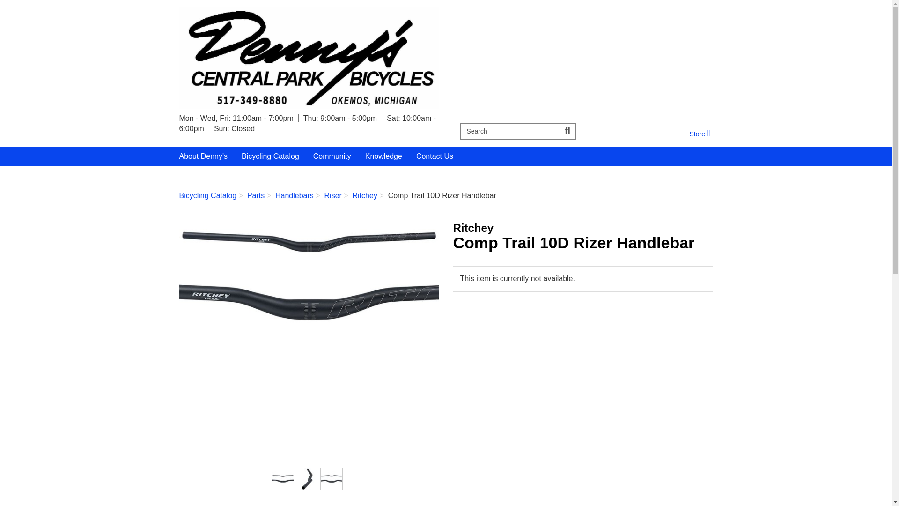 The height and width of the screenshot is (506, 899). I want to click on Bicycling Catalog, so click(271, 156).